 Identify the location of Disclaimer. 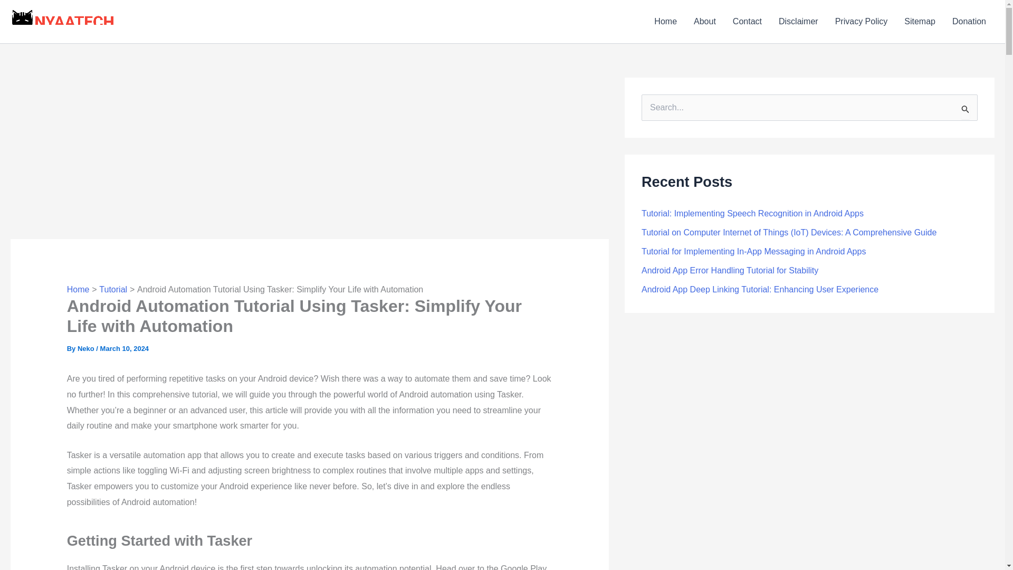
(798, 22).